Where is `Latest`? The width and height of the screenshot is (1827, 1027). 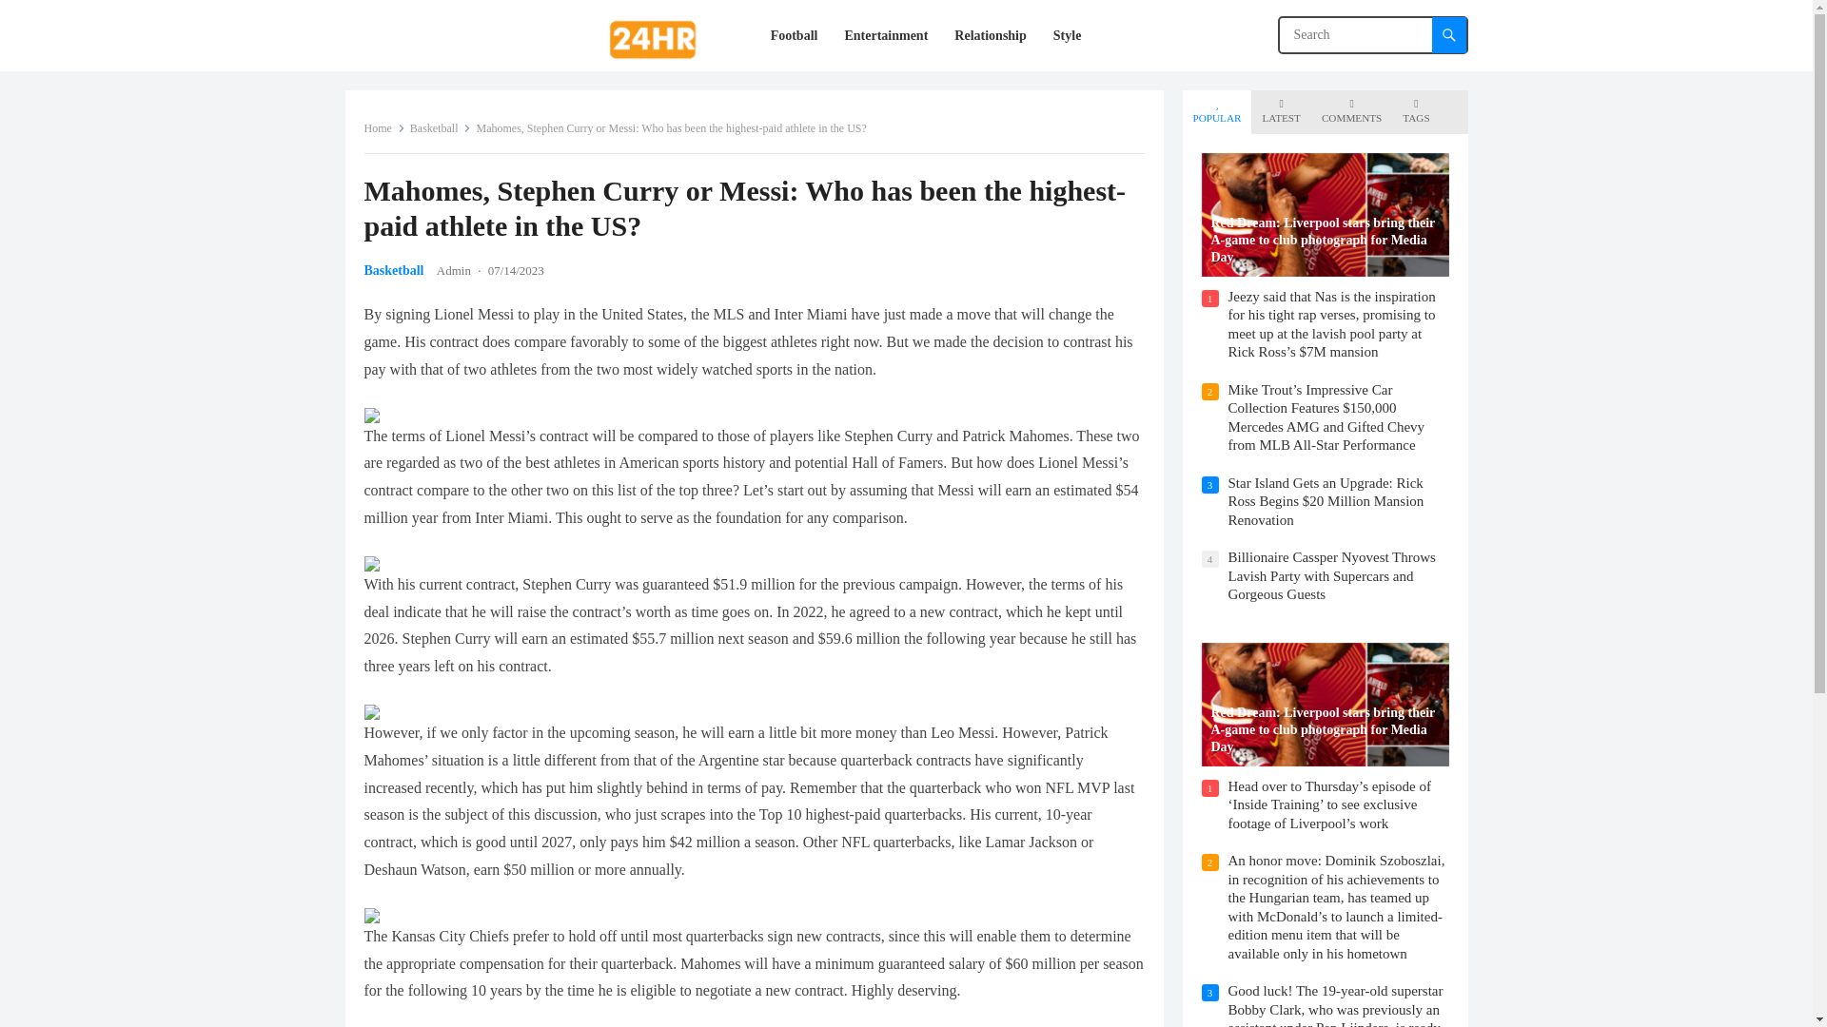 Latest is located at coordinates (1281, 111).